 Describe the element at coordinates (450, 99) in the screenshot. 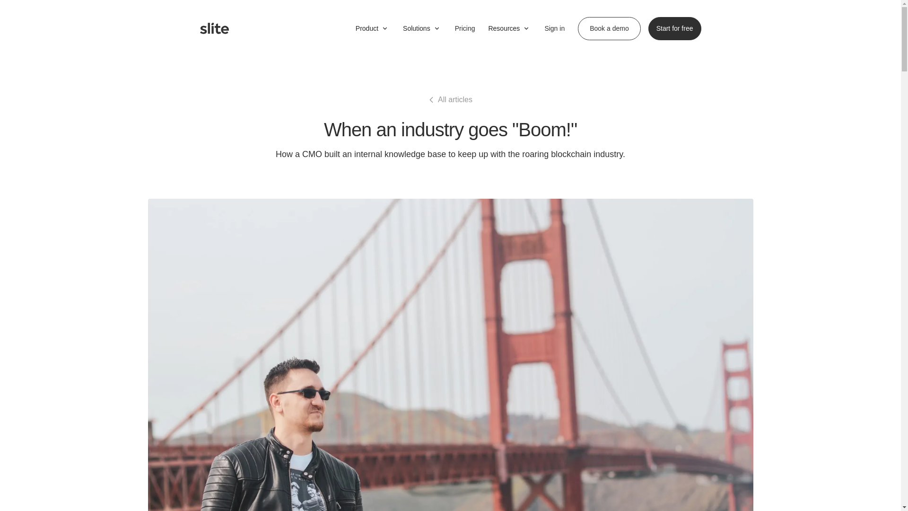

I see `All articles` at that location.